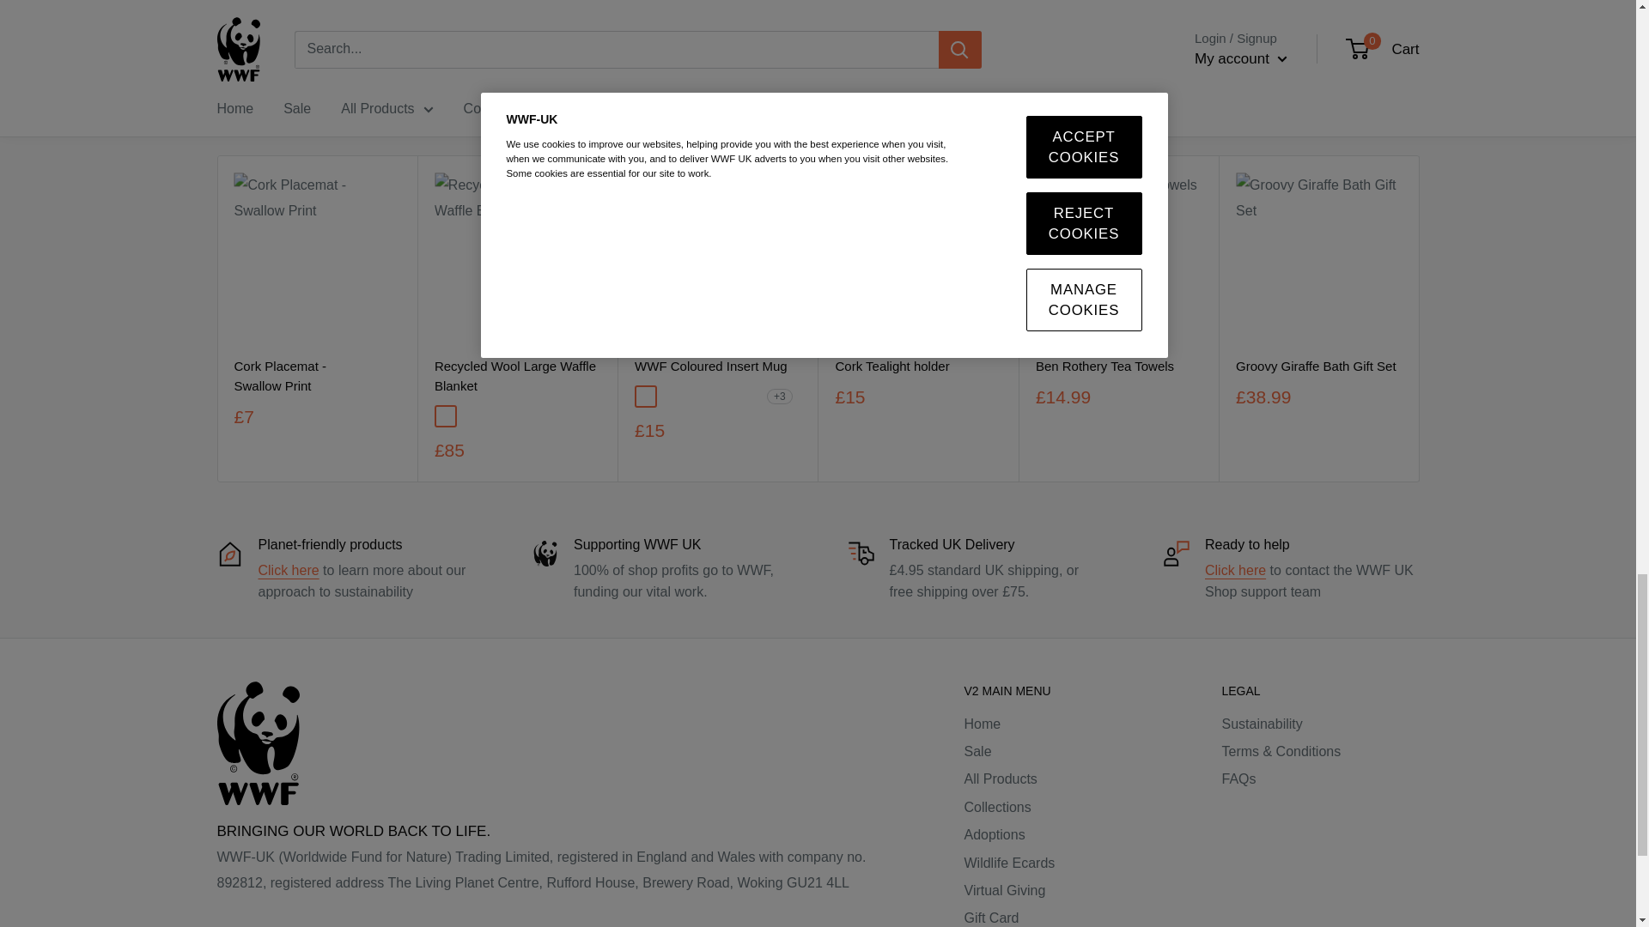 This screenshot has width=1649, height=927. Describe the element at coordinates (496, 415) in the screenshot. I see `Cobalt Block Check` at that location.